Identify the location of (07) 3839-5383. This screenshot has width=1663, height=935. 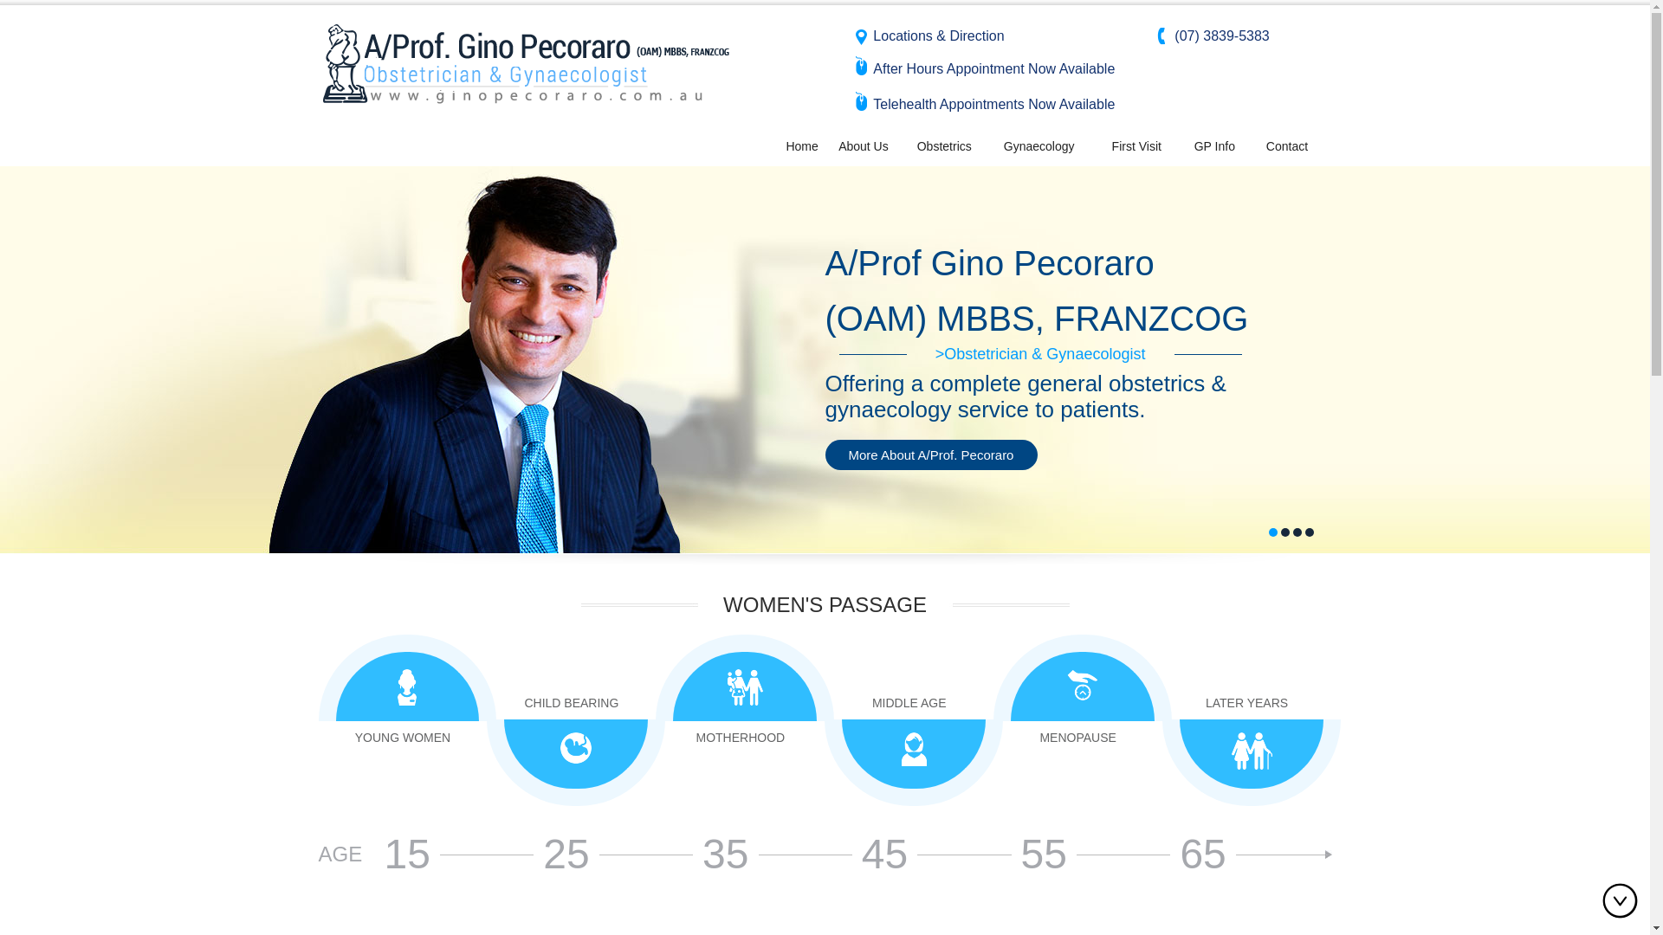
(1221, 36).